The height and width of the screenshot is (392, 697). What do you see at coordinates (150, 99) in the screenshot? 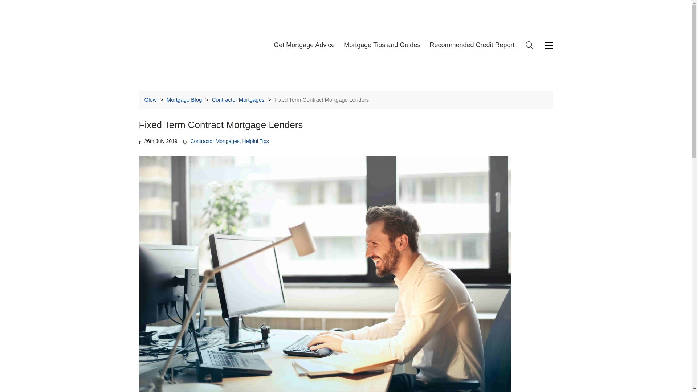
I see `Glow` at bounding box center [150, 99].